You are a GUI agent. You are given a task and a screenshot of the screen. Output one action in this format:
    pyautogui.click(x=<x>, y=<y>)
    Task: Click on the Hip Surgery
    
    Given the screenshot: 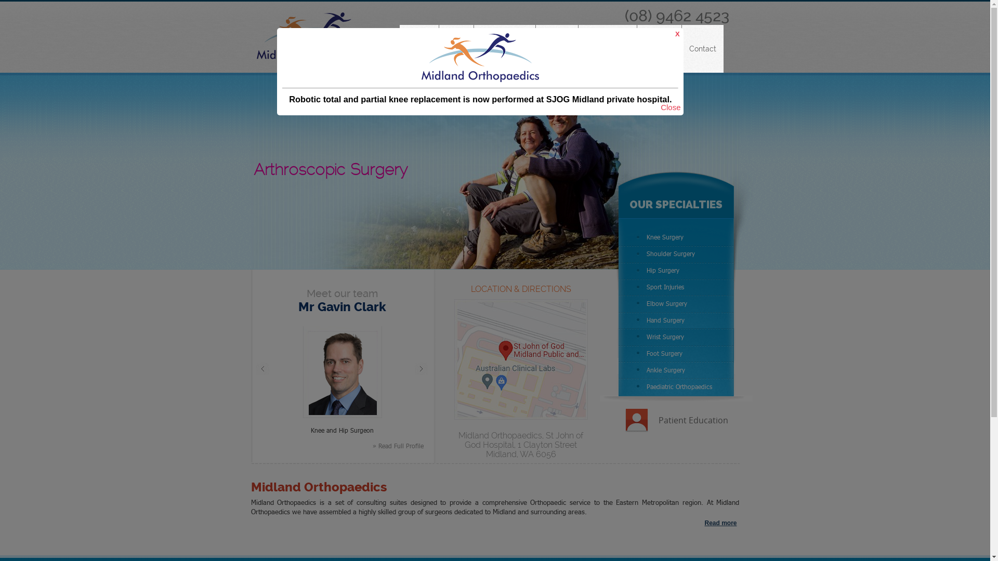 What is the action you would take?
    pyautogui.click(x=676, y=271)
    